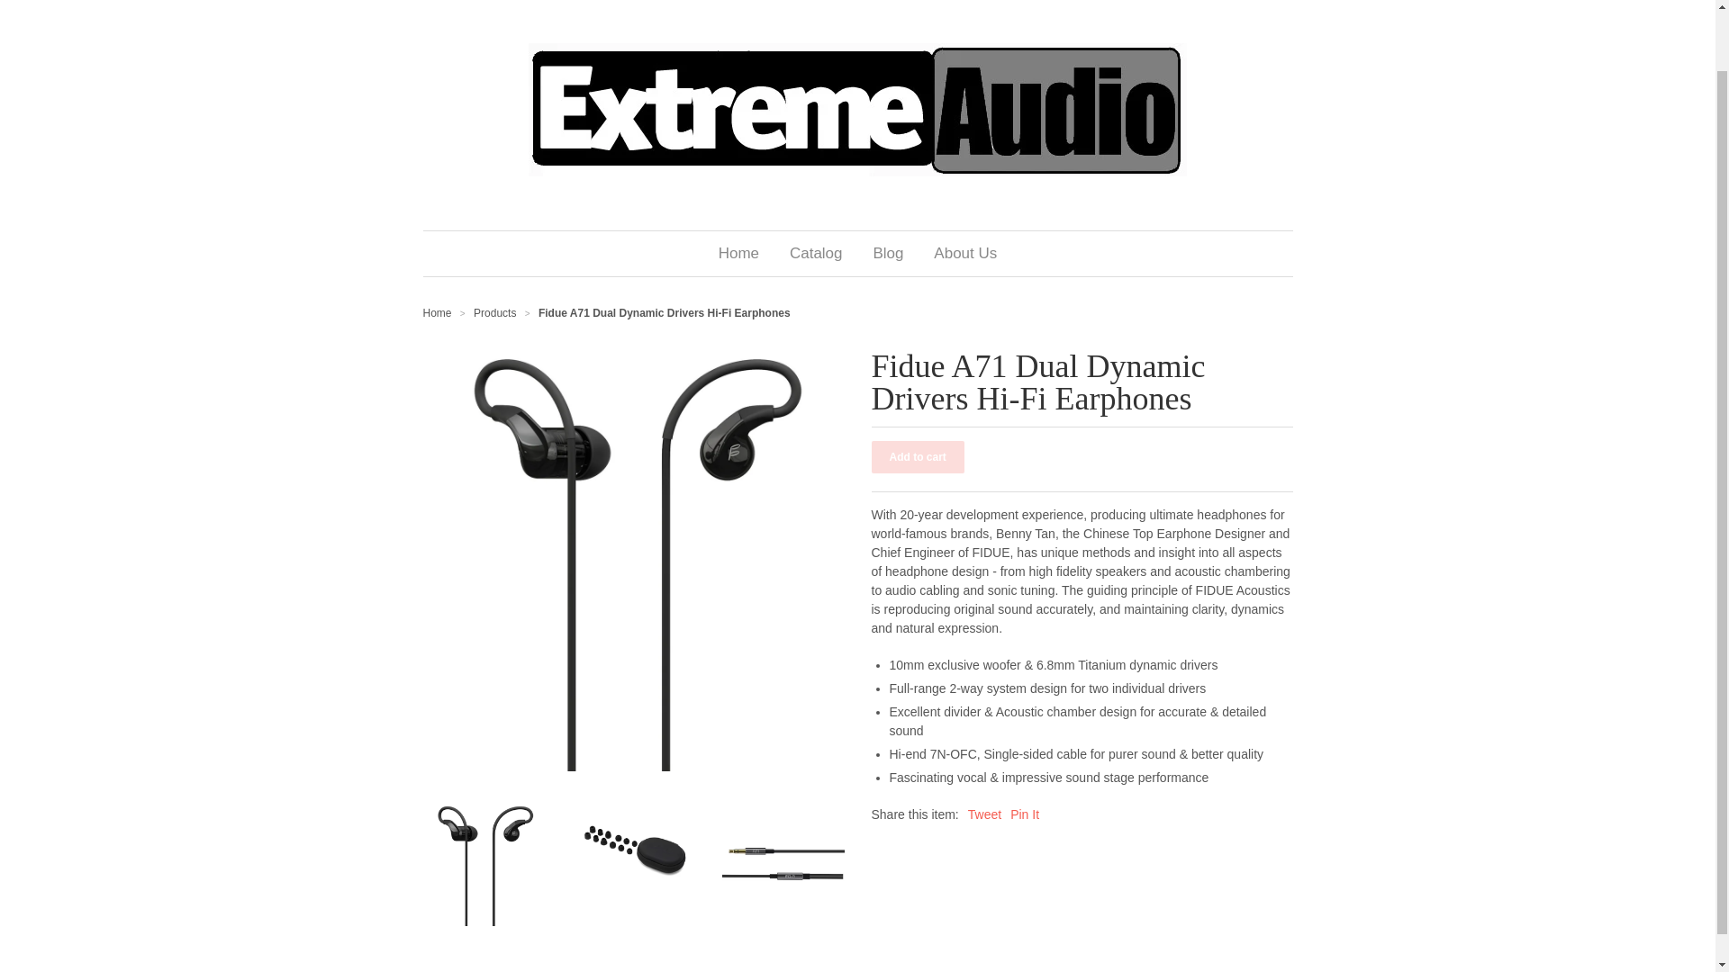 The image size is (1729, 972). I want to click on Products, so click(494, 313).